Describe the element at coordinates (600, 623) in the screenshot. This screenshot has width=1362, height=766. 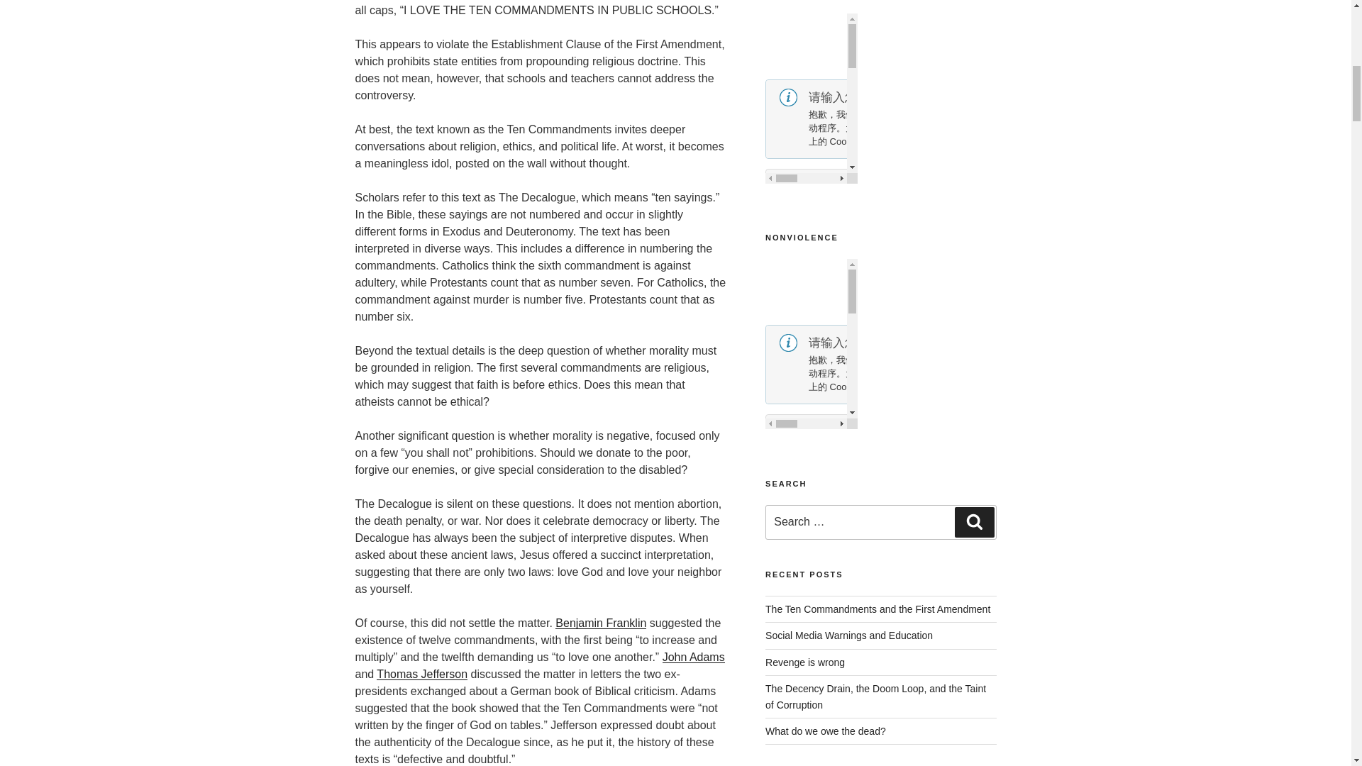
I see `Benjamin Franklin` at that location.